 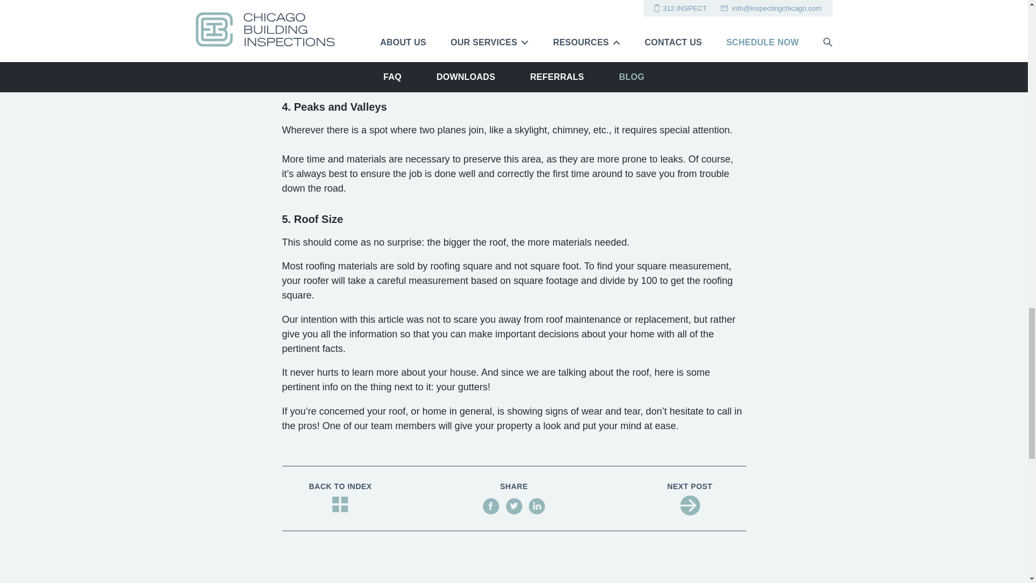 I want to click on arrow Created with Sketch., so click(x=690, y=506).